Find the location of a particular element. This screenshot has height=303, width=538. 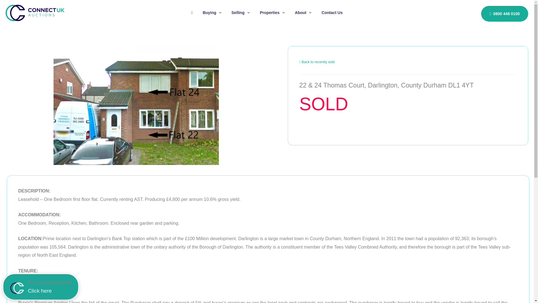

Selling is located at coordinates (240, 13).